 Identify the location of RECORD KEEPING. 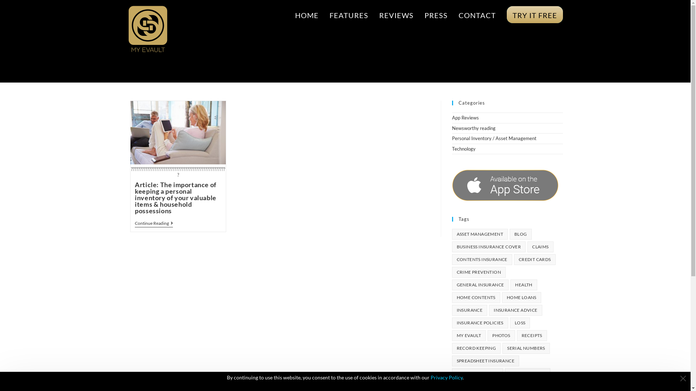
(476, 348).